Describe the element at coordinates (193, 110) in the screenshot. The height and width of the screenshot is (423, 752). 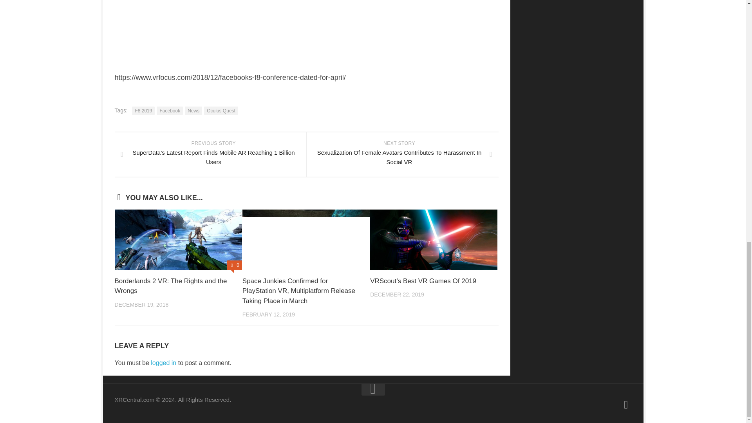
I see `News` at that location.